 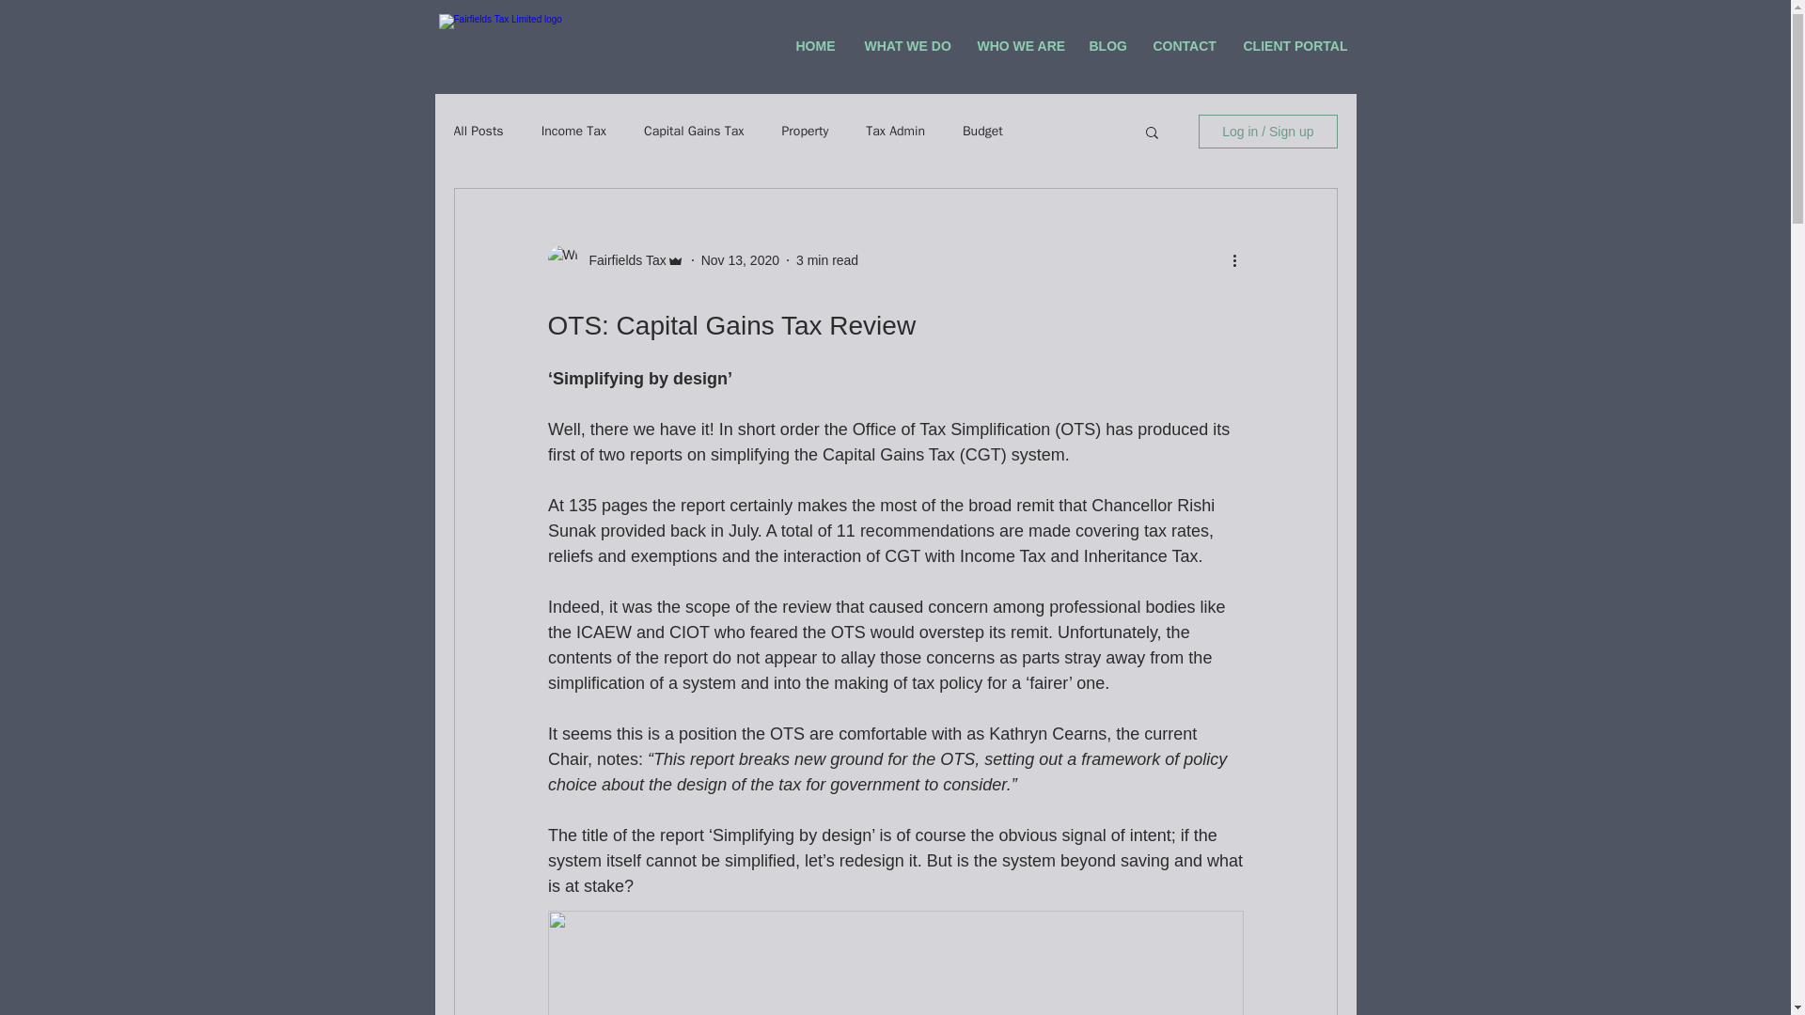 I want to click on Property, so click(x=805, y=132).